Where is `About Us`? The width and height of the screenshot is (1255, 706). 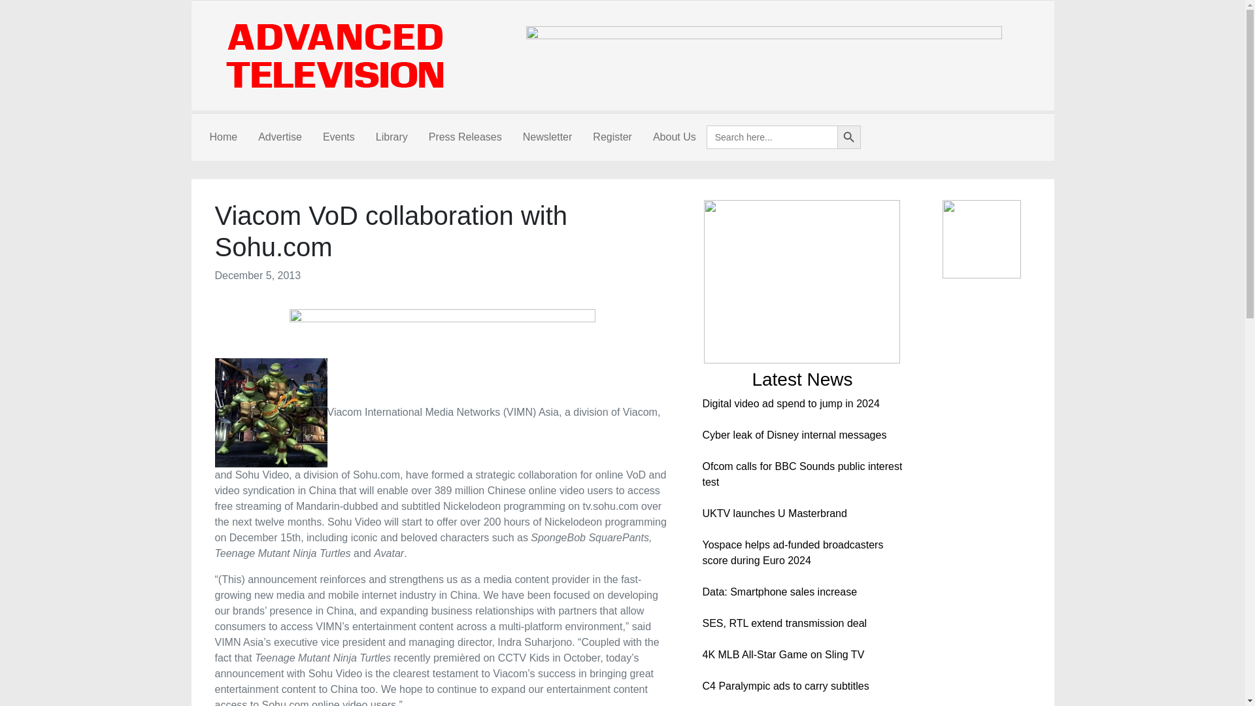
About Us is located at coordinates (675, 137).